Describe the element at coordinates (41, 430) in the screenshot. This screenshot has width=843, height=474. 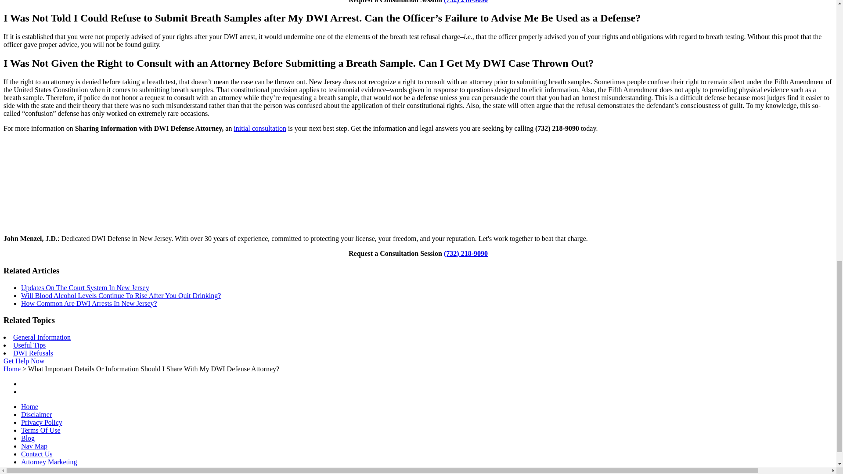
I see `Terms Of Use` at that location.